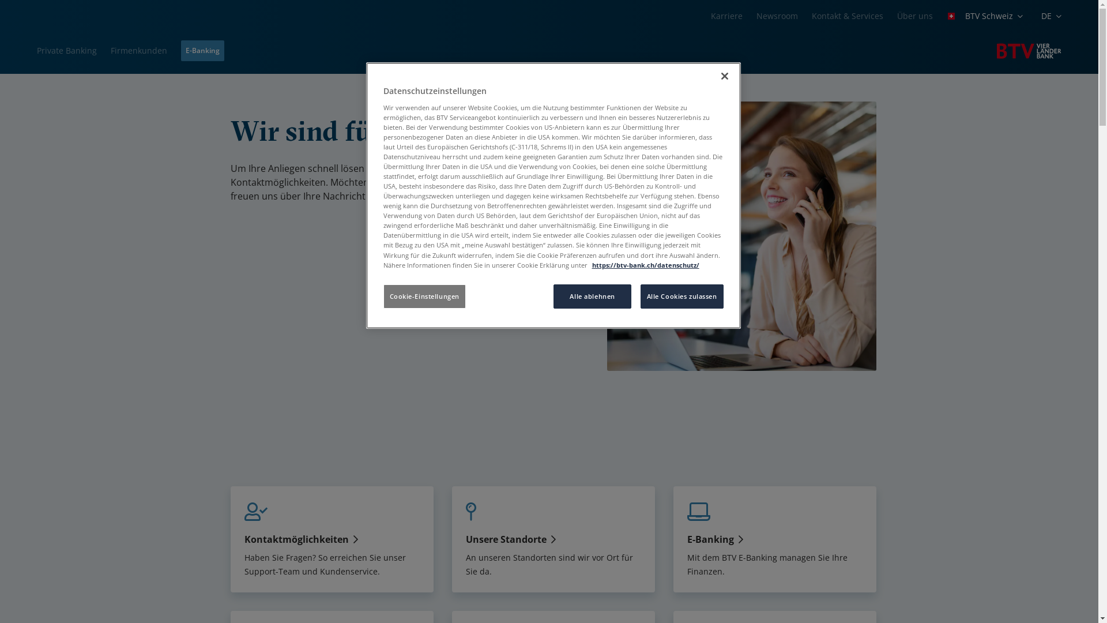 The height and width of the screenshot is (623, 1107). What do you see at coordinates (726, 16) in the screenshot?
I see `Karriere` at bounding box center [726, 16].